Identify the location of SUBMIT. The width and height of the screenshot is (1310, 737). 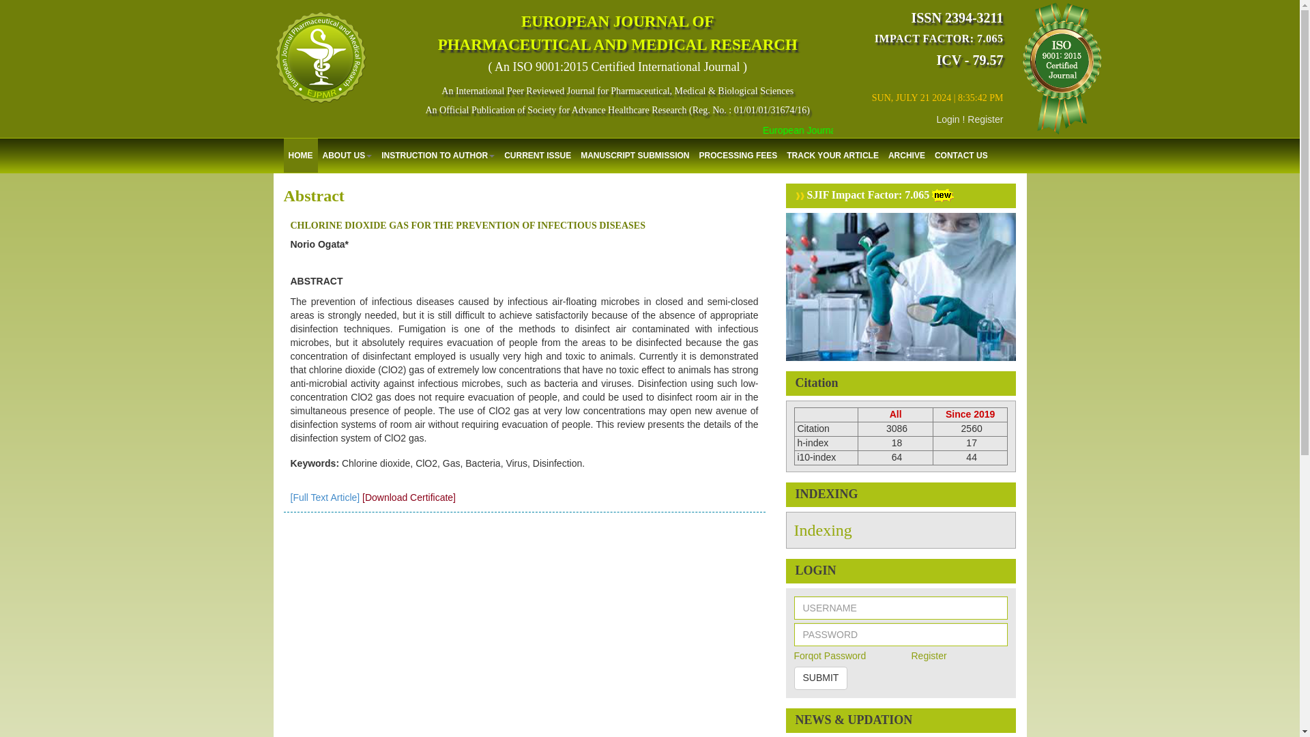
(820, 678).